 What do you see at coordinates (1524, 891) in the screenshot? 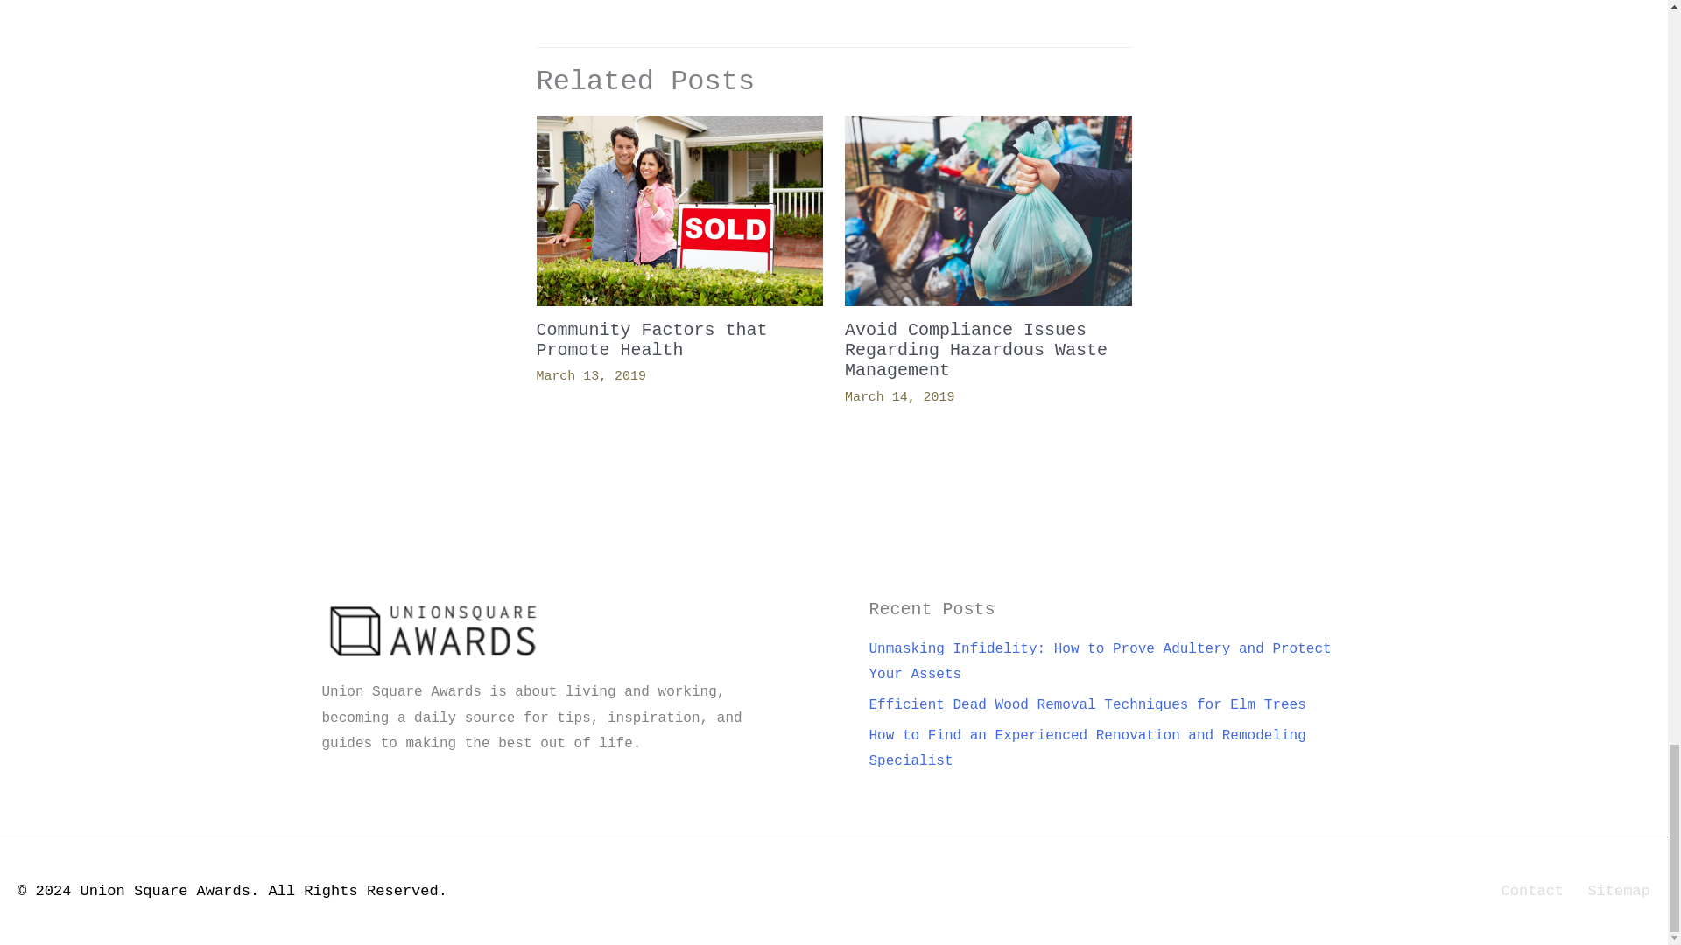
I see `Contact` at bounding box center [1524, 891].